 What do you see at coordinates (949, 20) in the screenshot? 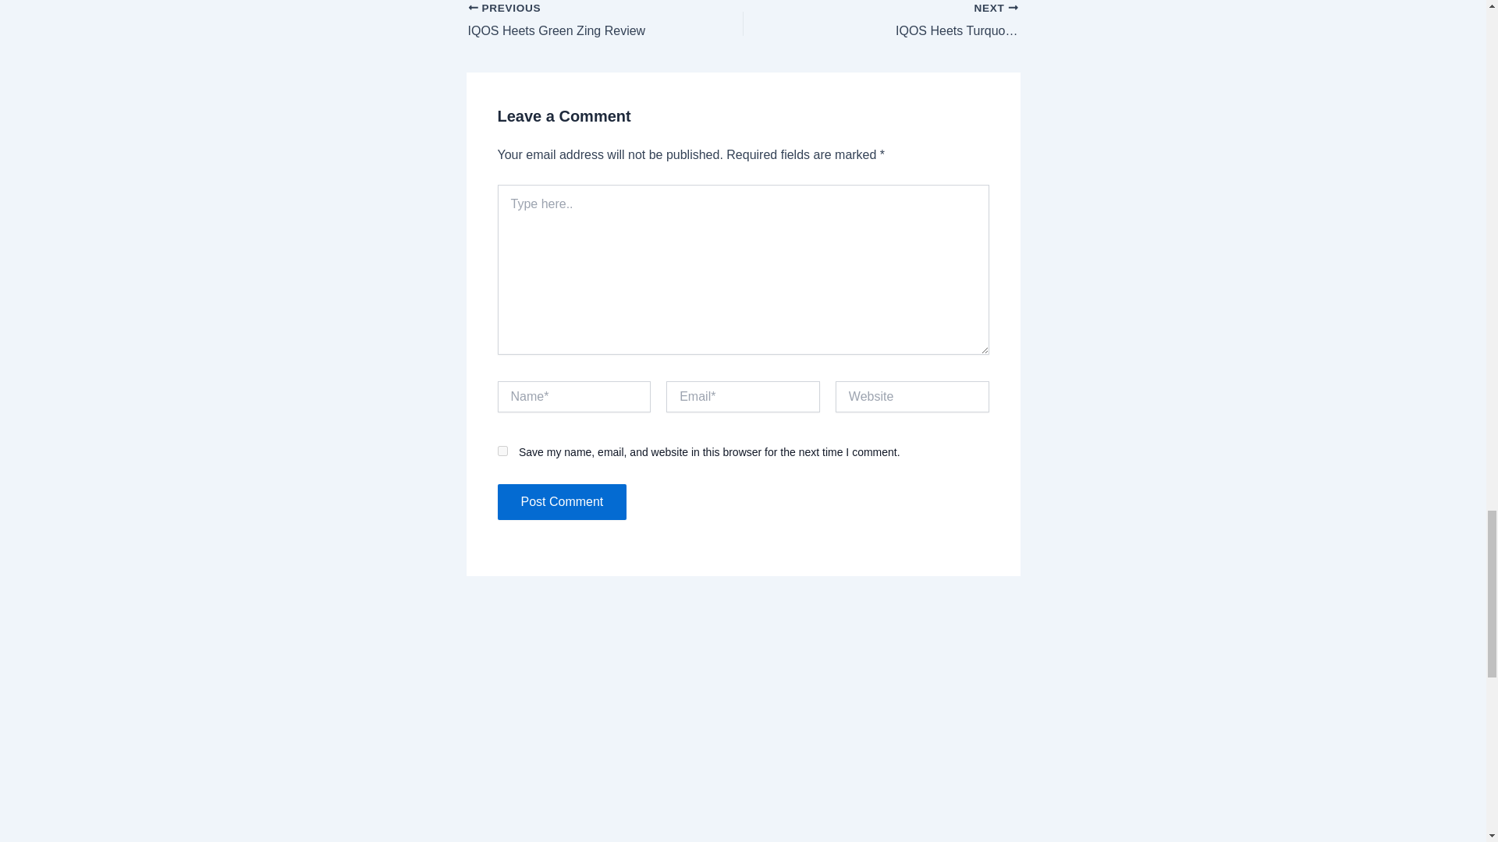
I see `IQOS Heets Turquoise Selection Review` at bounding box center [949, 20].